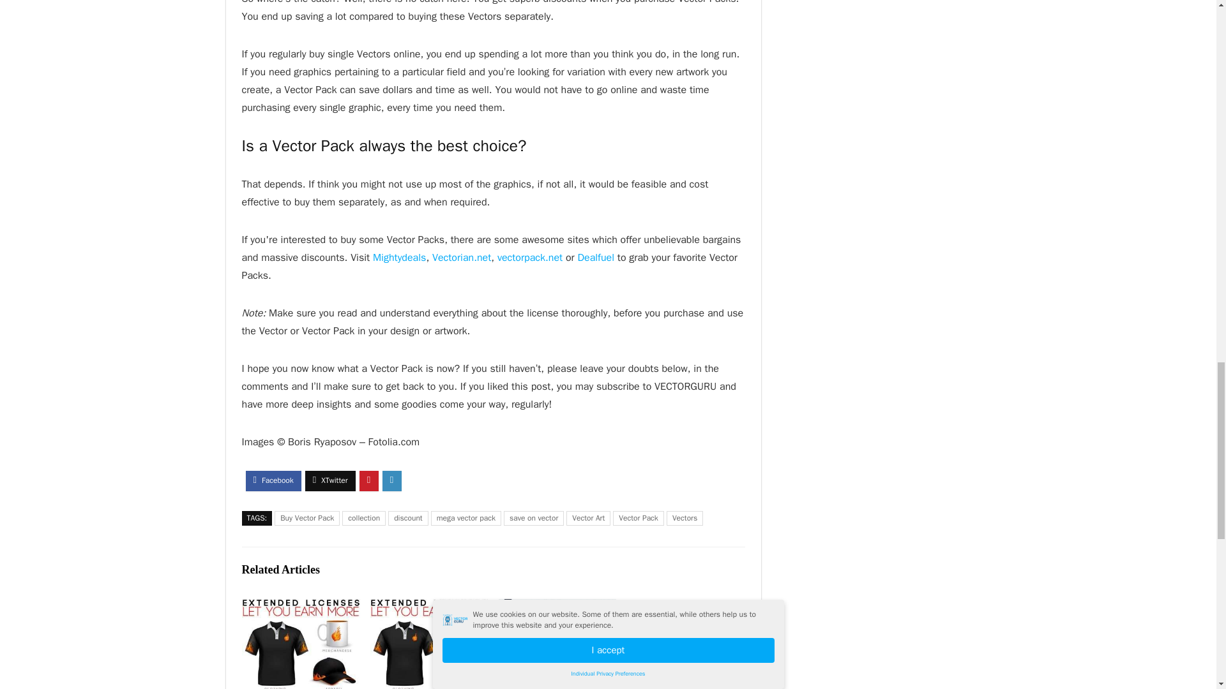 This screenshot has width=1226, height=689. What do you see at coordinates (466, 518) in the screenshot?
I see `mega vector pack` at bounding box center [466, 518].